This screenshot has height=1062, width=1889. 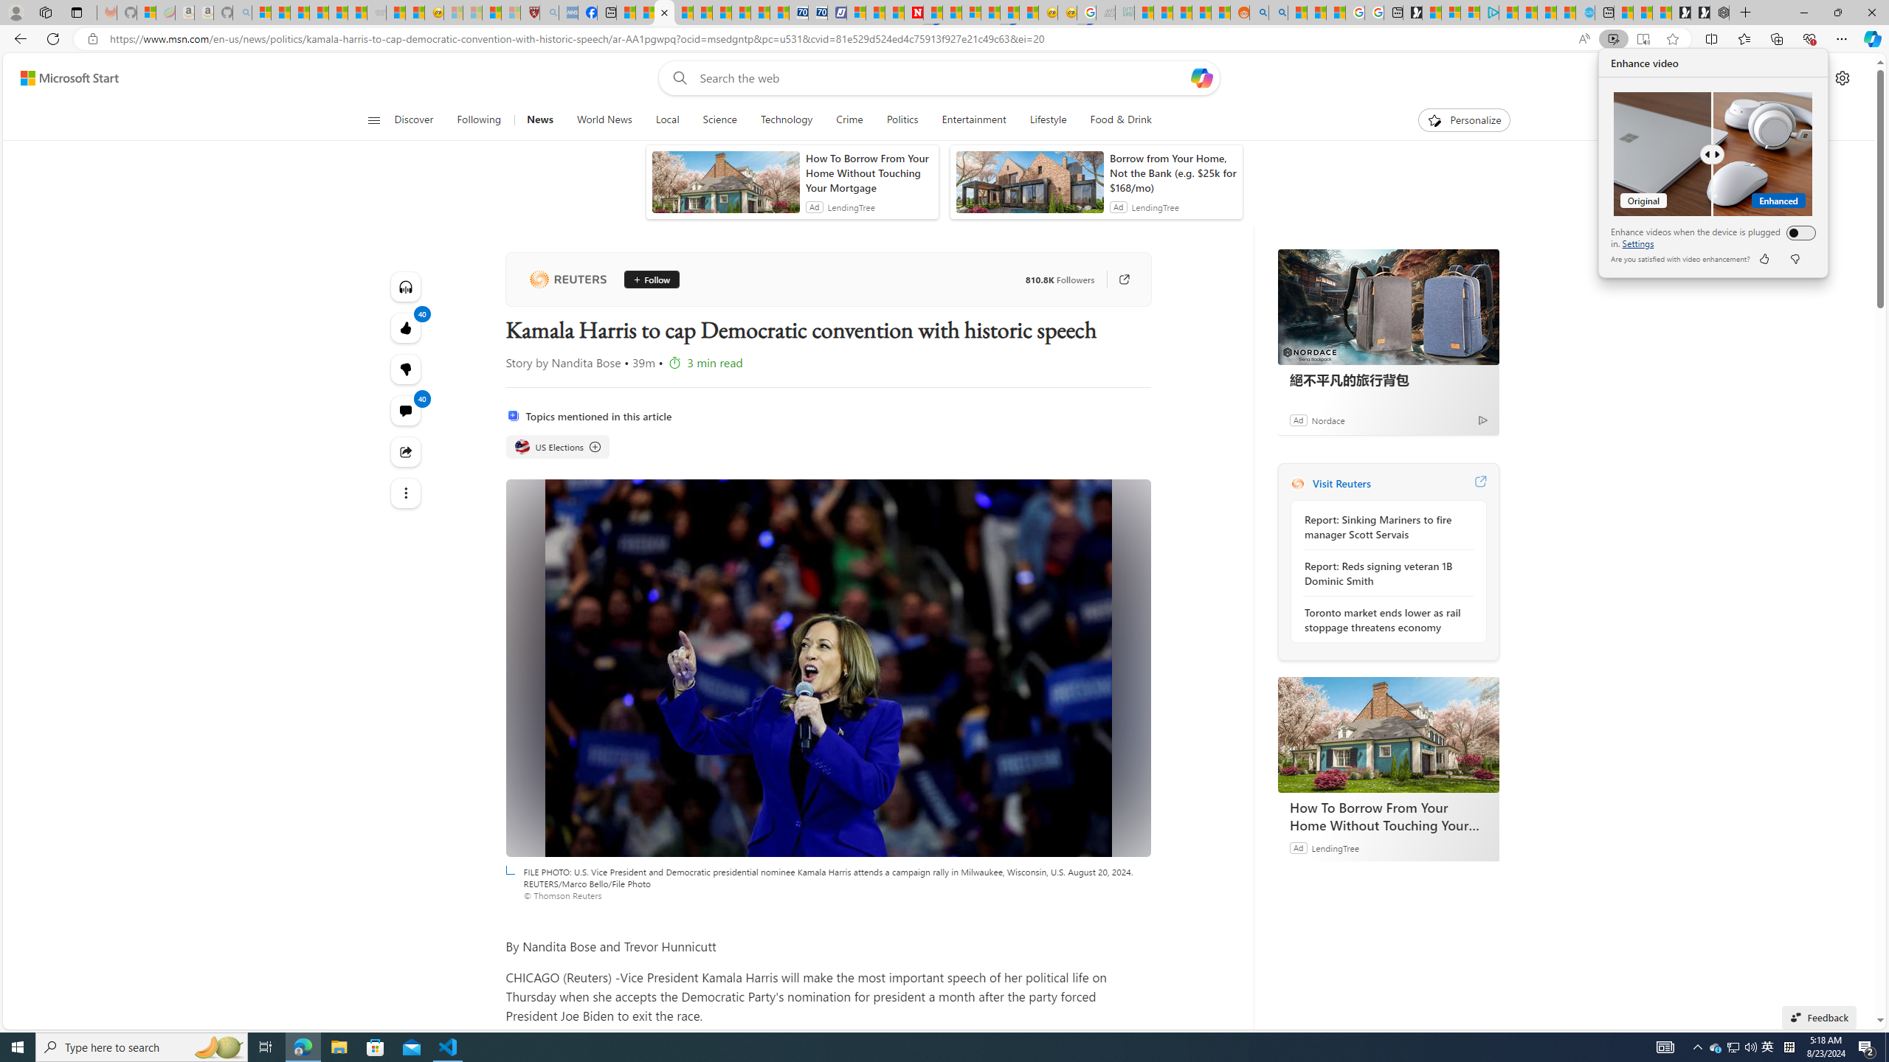 What do you see at coordinates (1698, 1047) in the screenshot?
I see `Notification Chevron` at bounding box center [1698, 1047].